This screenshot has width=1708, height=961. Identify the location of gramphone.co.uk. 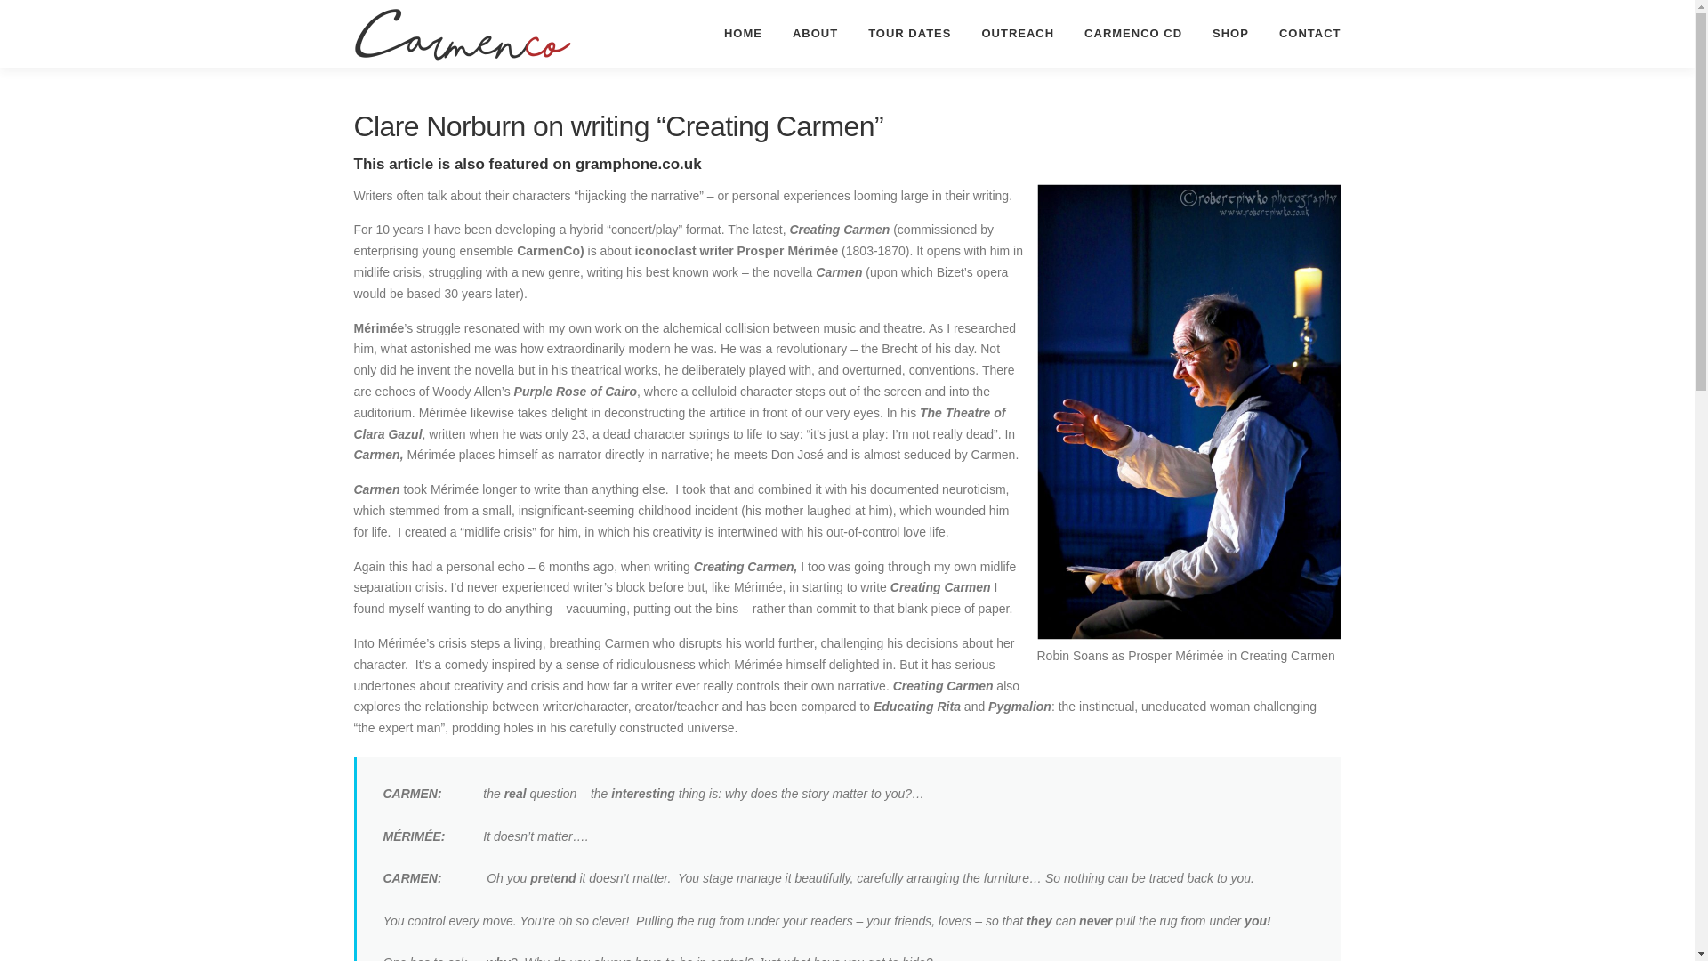
(639, 164).